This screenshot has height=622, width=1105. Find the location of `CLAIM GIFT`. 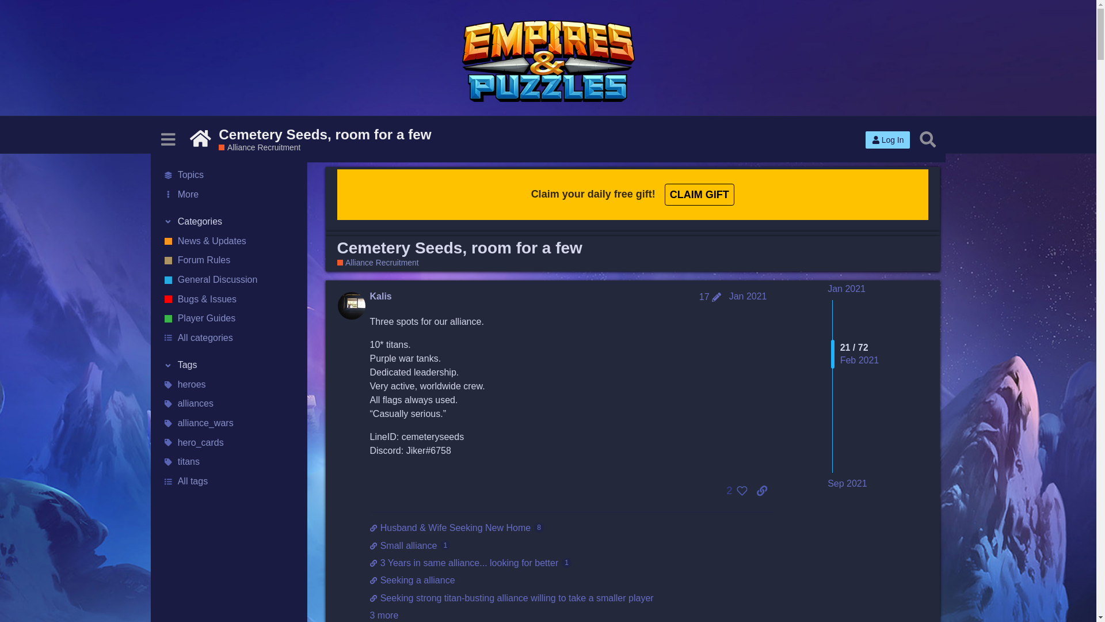

CLAIM GIFT is located at coordinates (887, 139).